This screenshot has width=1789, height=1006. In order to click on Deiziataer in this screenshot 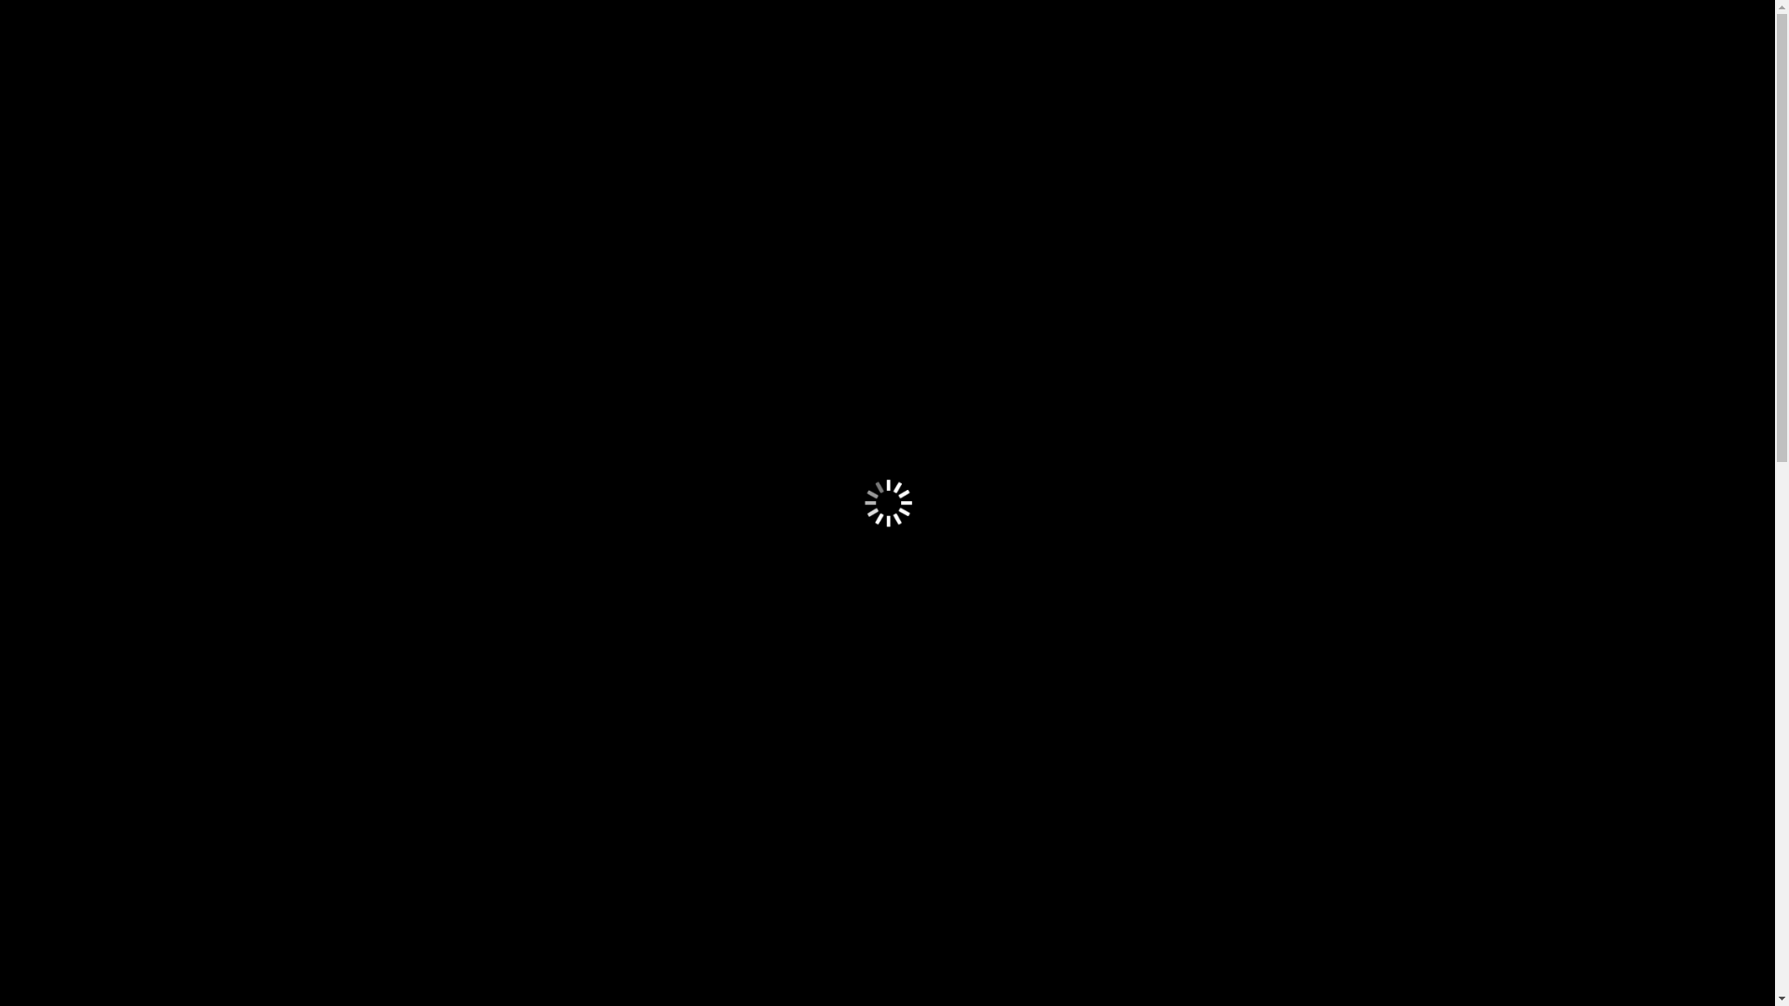, I will do `click(744, 211)`.